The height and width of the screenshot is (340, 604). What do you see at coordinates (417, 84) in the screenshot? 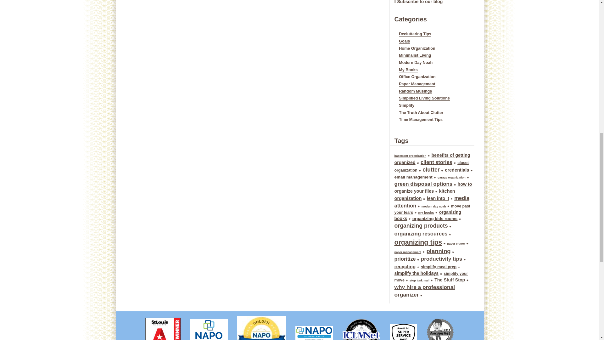
I see `Paper Management` at bounding box center [417, 84].